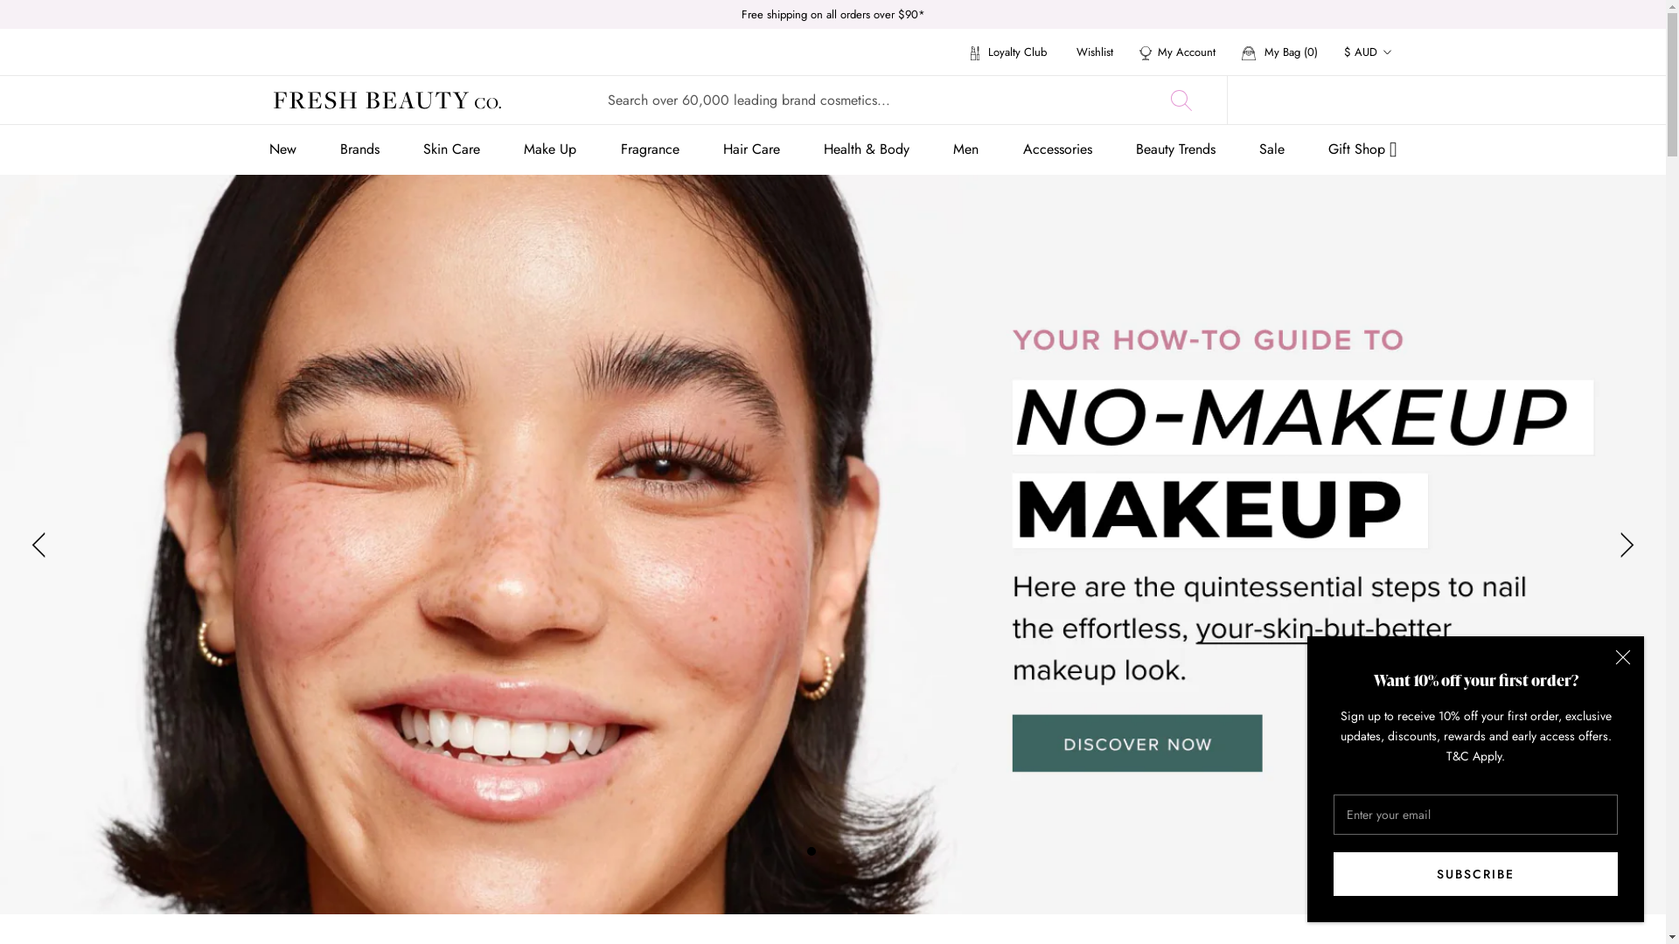  Describe the element at coordinates (1058, 149) in the screenshot. I see `Accessories
Accessories` at that location.